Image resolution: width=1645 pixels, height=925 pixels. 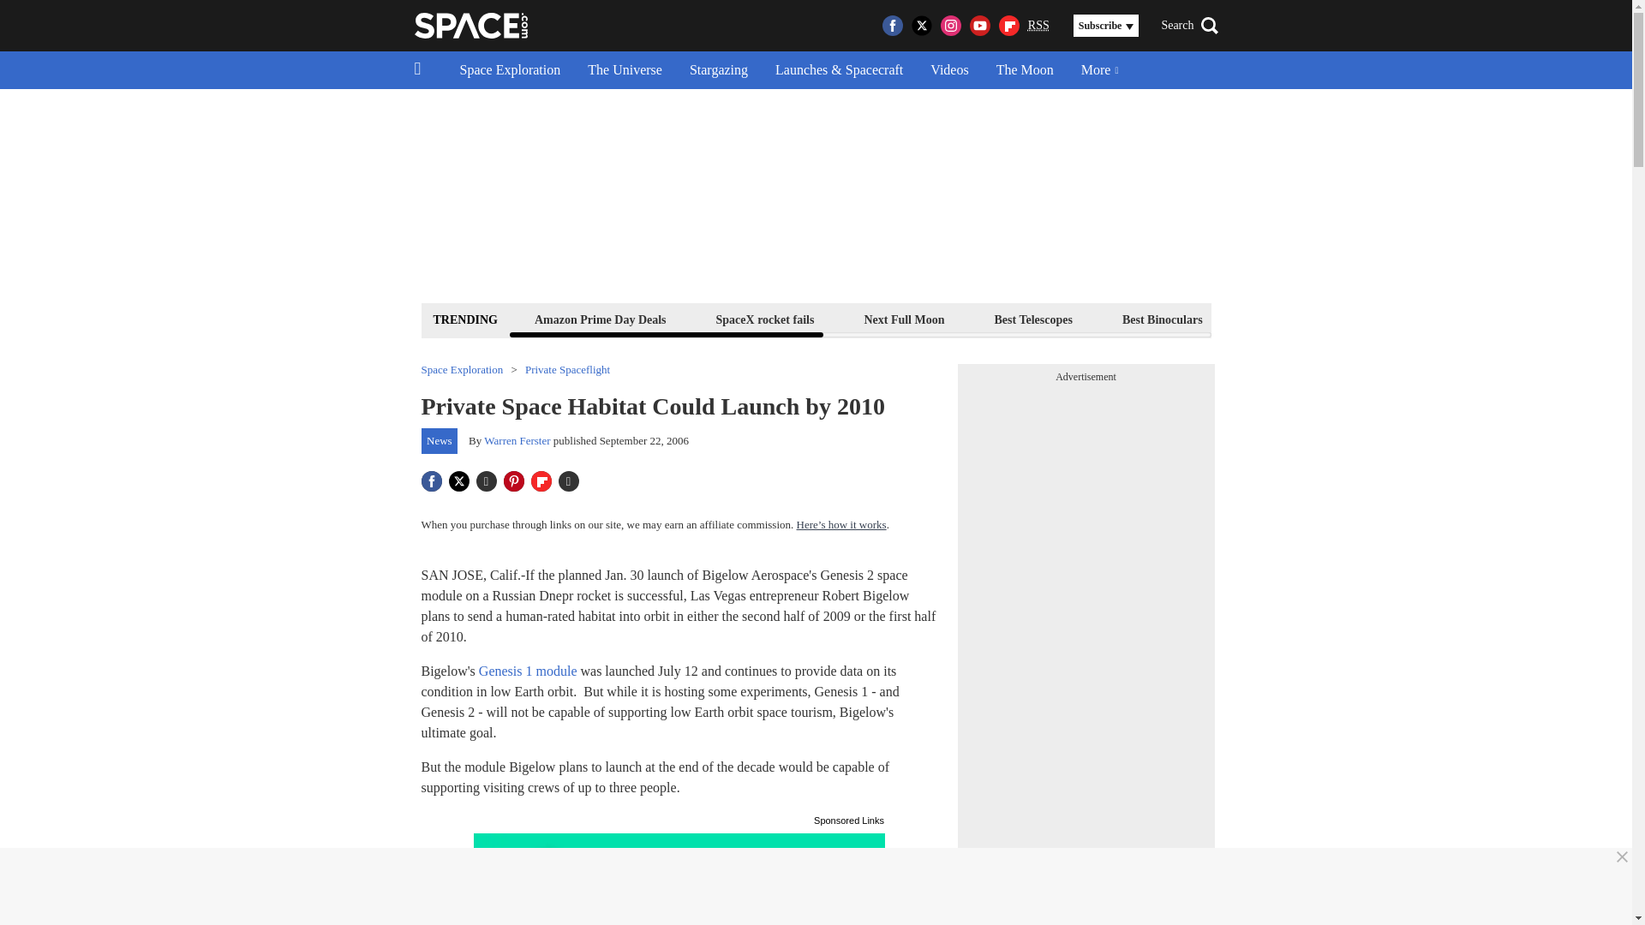 What do you see at coordinates (510, 70) in the screenshot?
I see `Space Exploration` at bounding box center [510, 70].